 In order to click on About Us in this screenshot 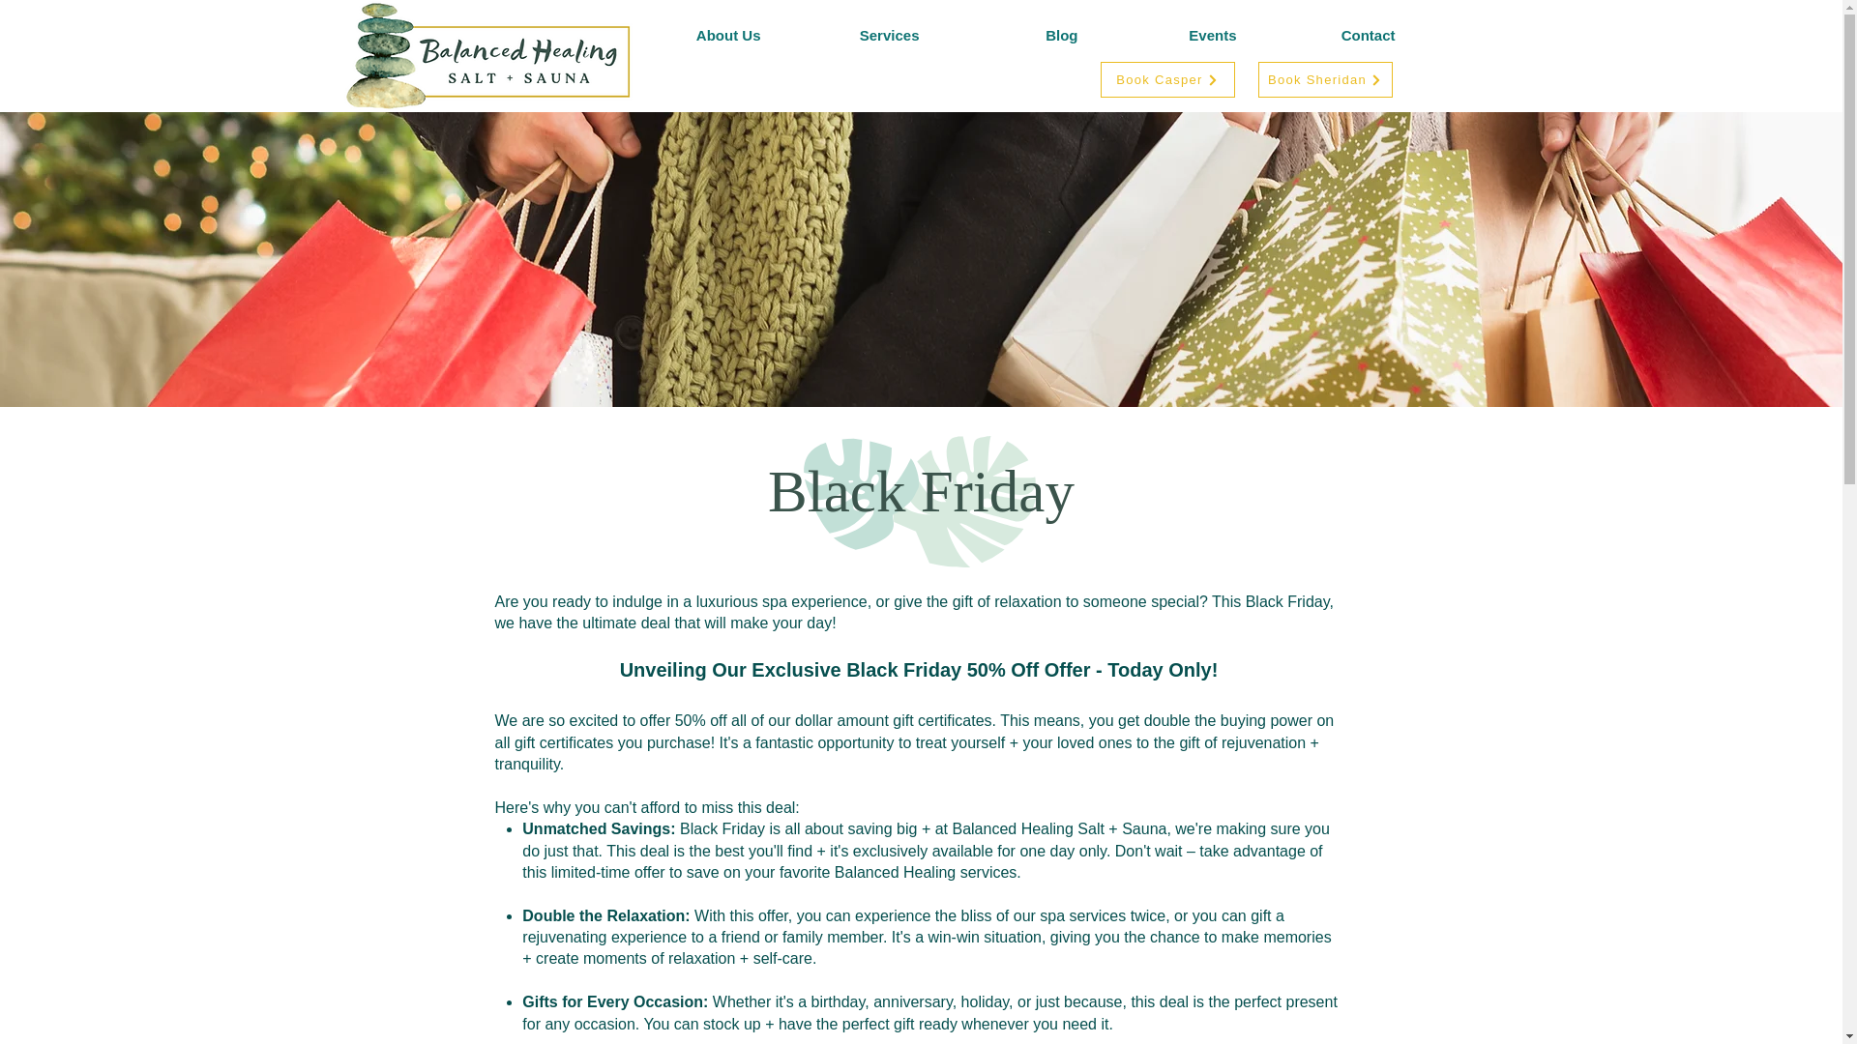, I will do `click(694, 32)`.